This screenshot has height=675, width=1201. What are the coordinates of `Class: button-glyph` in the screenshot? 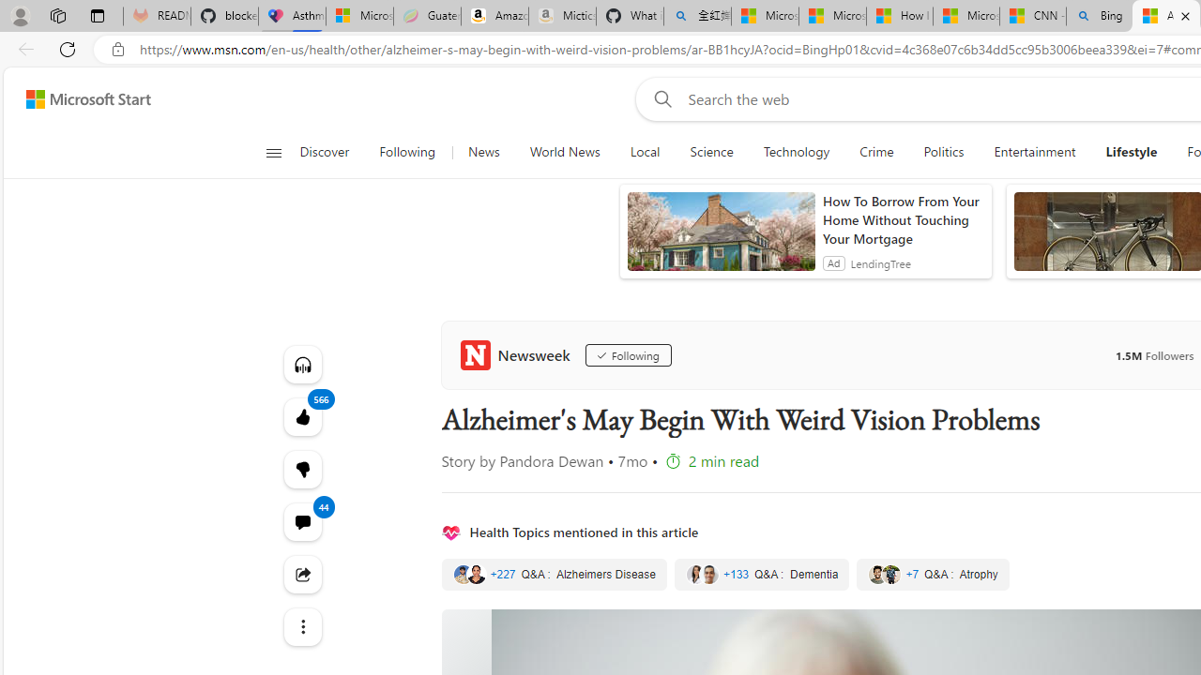 It's located at (272, 152).